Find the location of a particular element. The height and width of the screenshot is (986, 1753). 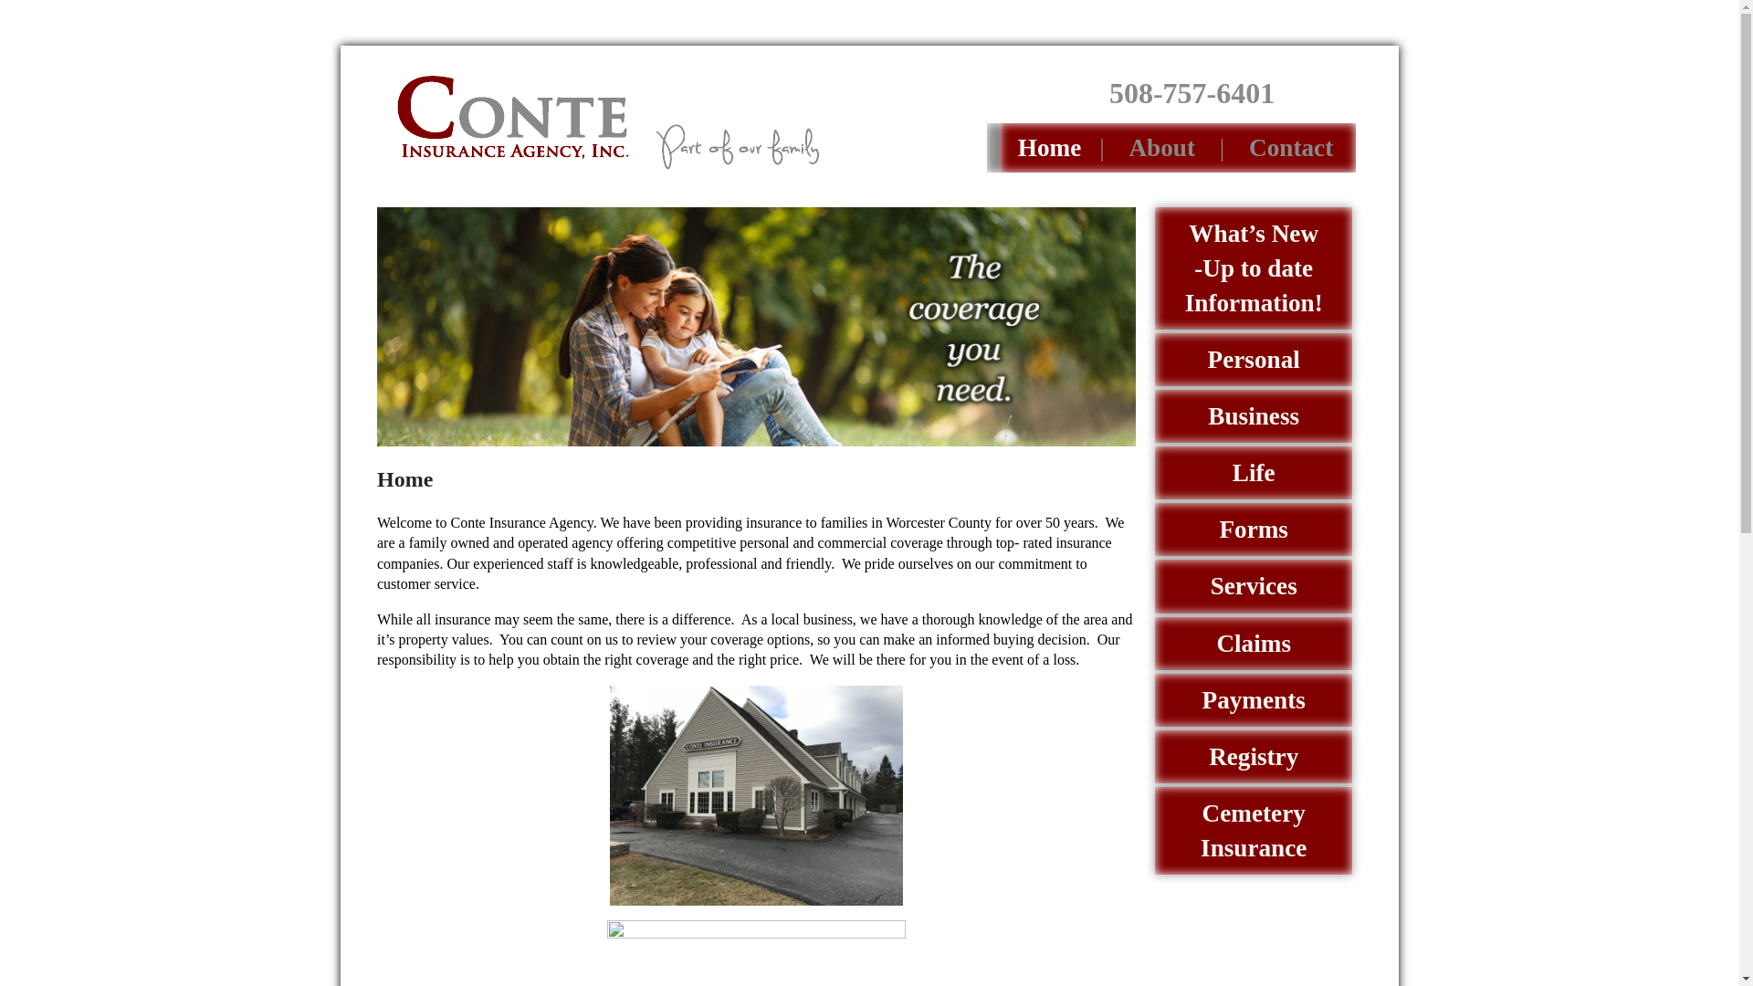

About is located at coordinates (1161, 148).